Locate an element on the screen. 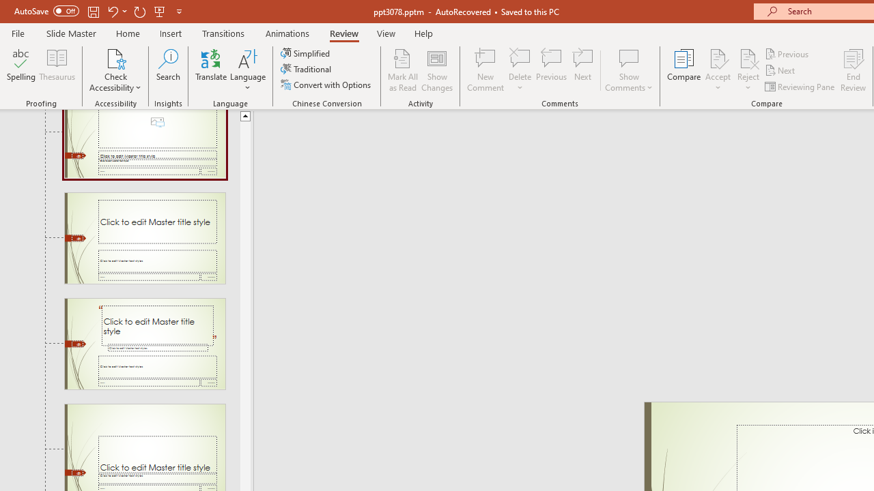 Image resolution: width=874 pixels, height=491 pixels. Delete is located at coordinates (520, 57).